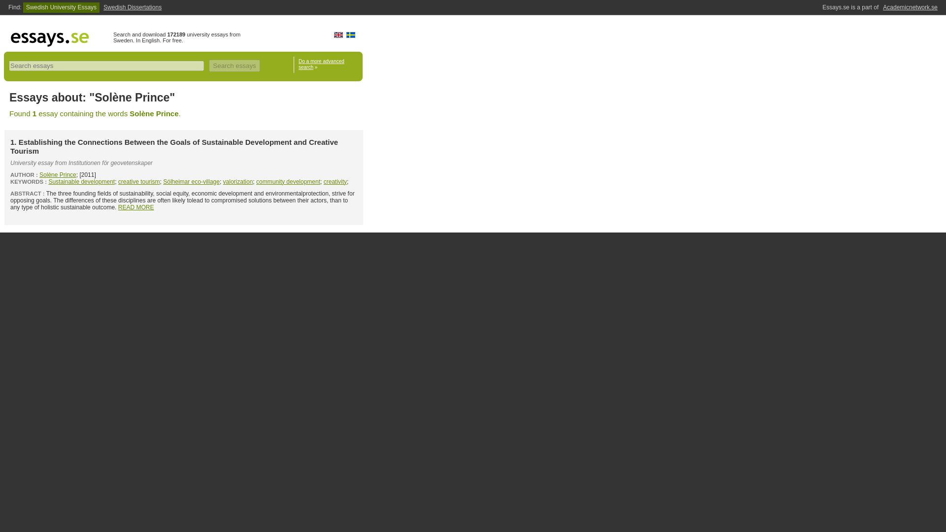 The image size is (946, 532). What do you see at coordinates (321, 64) in the screenshot?
I see `Do a more advanced search` at bounding box center [321, 64].